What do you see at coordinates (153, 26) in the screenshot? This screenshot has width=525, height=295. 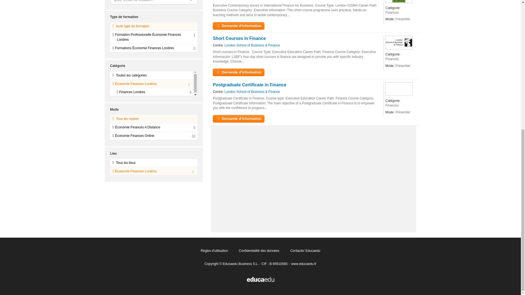 I see `toute type de formation` at bounding box center [153, 26].